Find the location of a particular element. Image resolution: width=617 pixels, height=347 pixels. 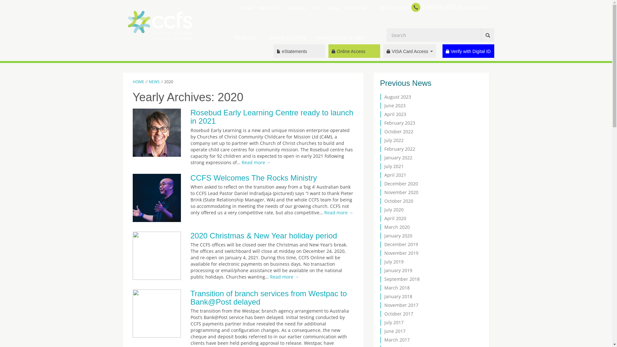

October 2017 is located at coordinates (399, 314).